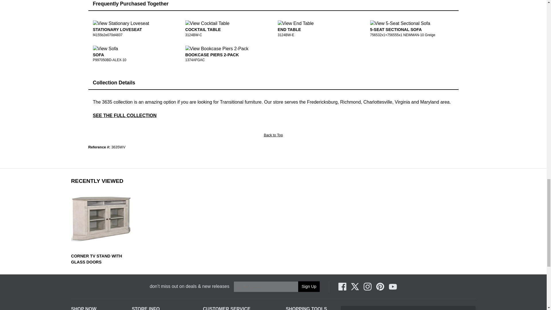  Describe the element at coordinates (309, 286) in the screenshot. I see `Sign Up` at that location.